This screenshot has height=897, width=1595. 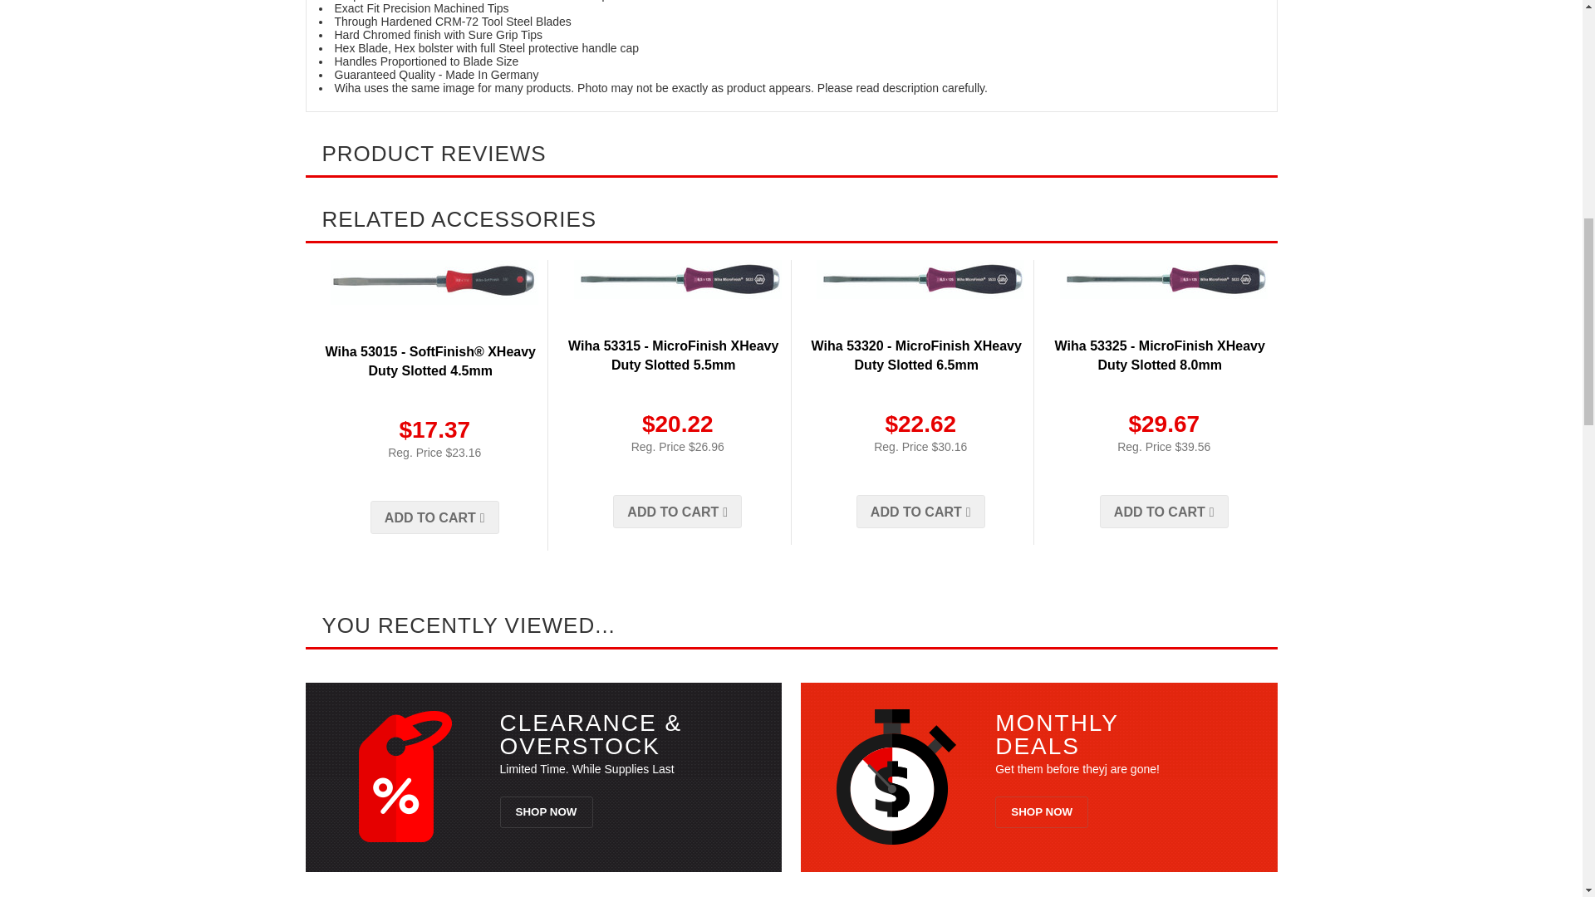 What do you see at coordinates (676, 512) in the screenshot?
I see `Add To Cart` at bounding box center [676, 512].